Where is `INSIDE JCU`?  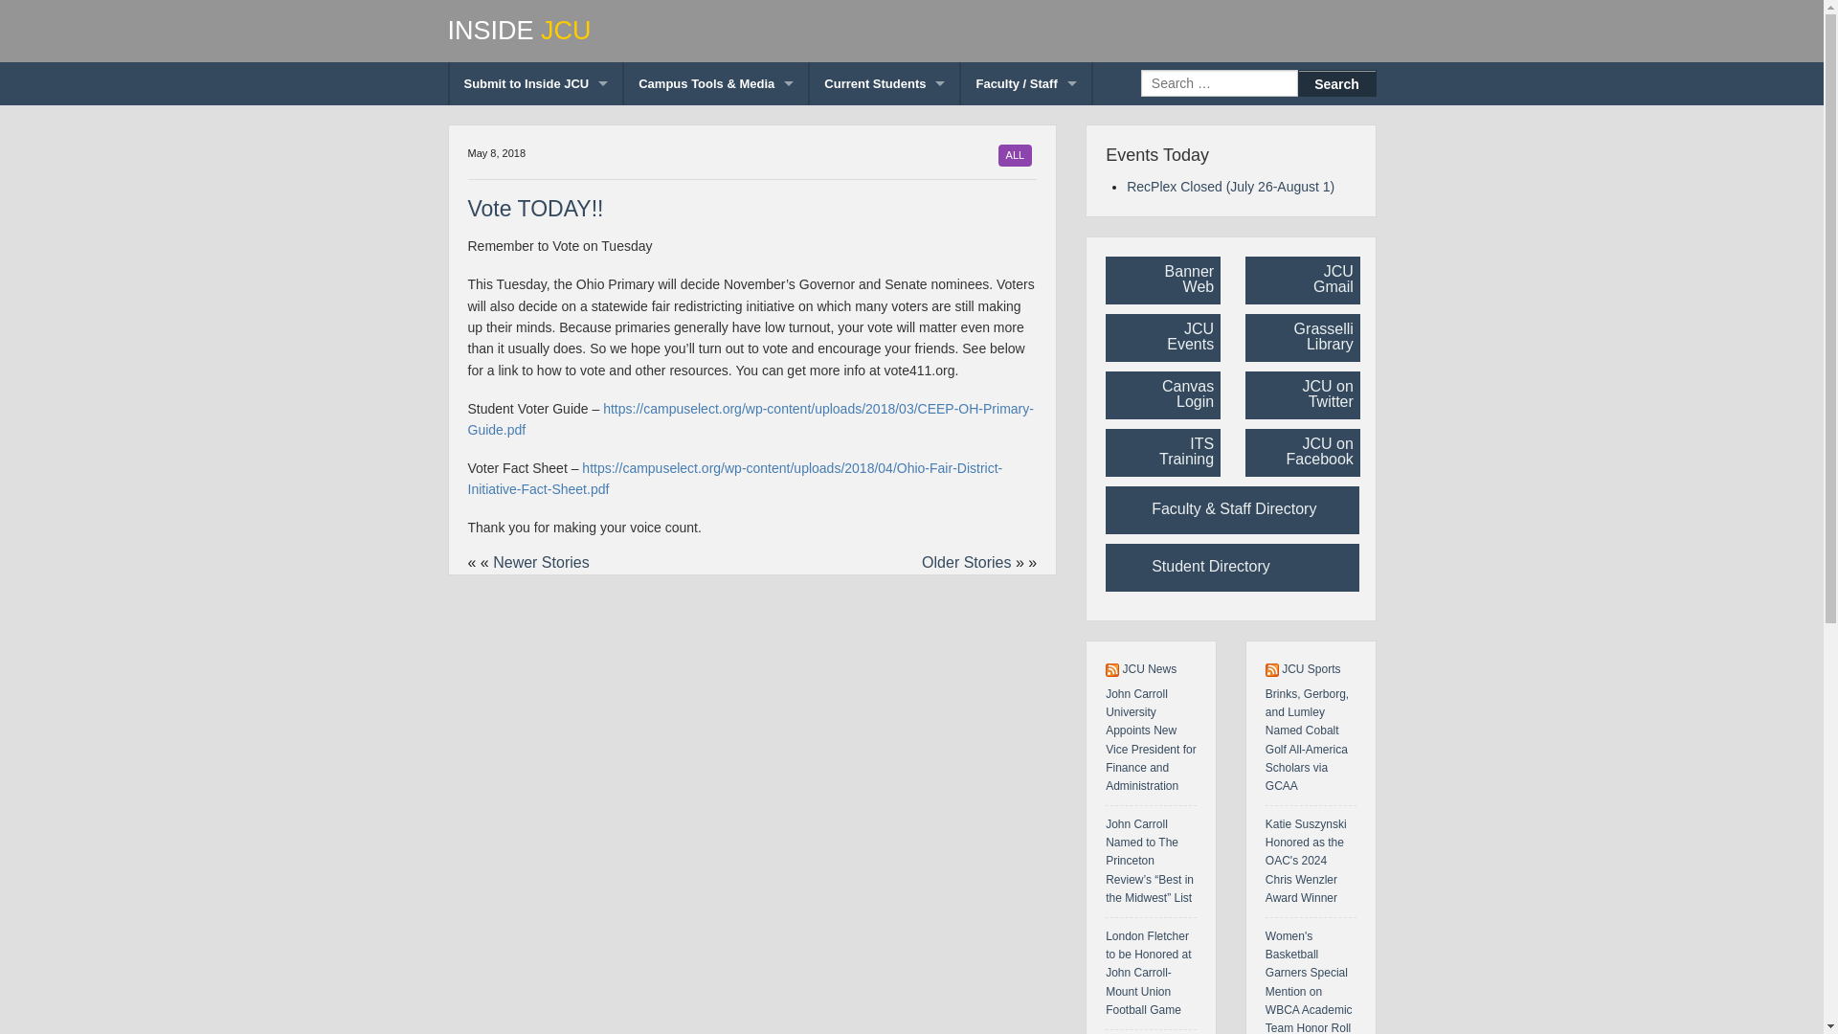 INSIDE JCU is located at coordinates (912, 31).